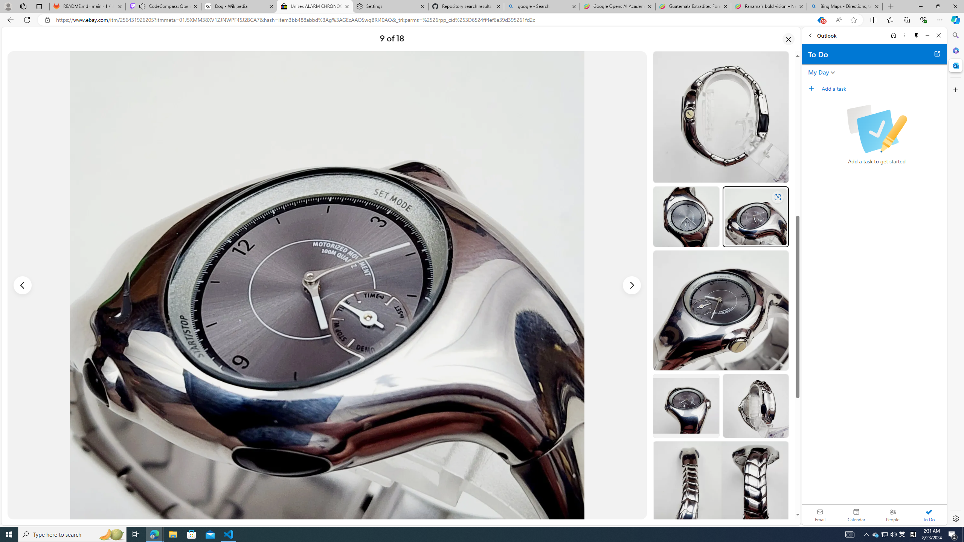 This screenshot has width=964, height=542. I want to click on Add a task, so click(813, 88).